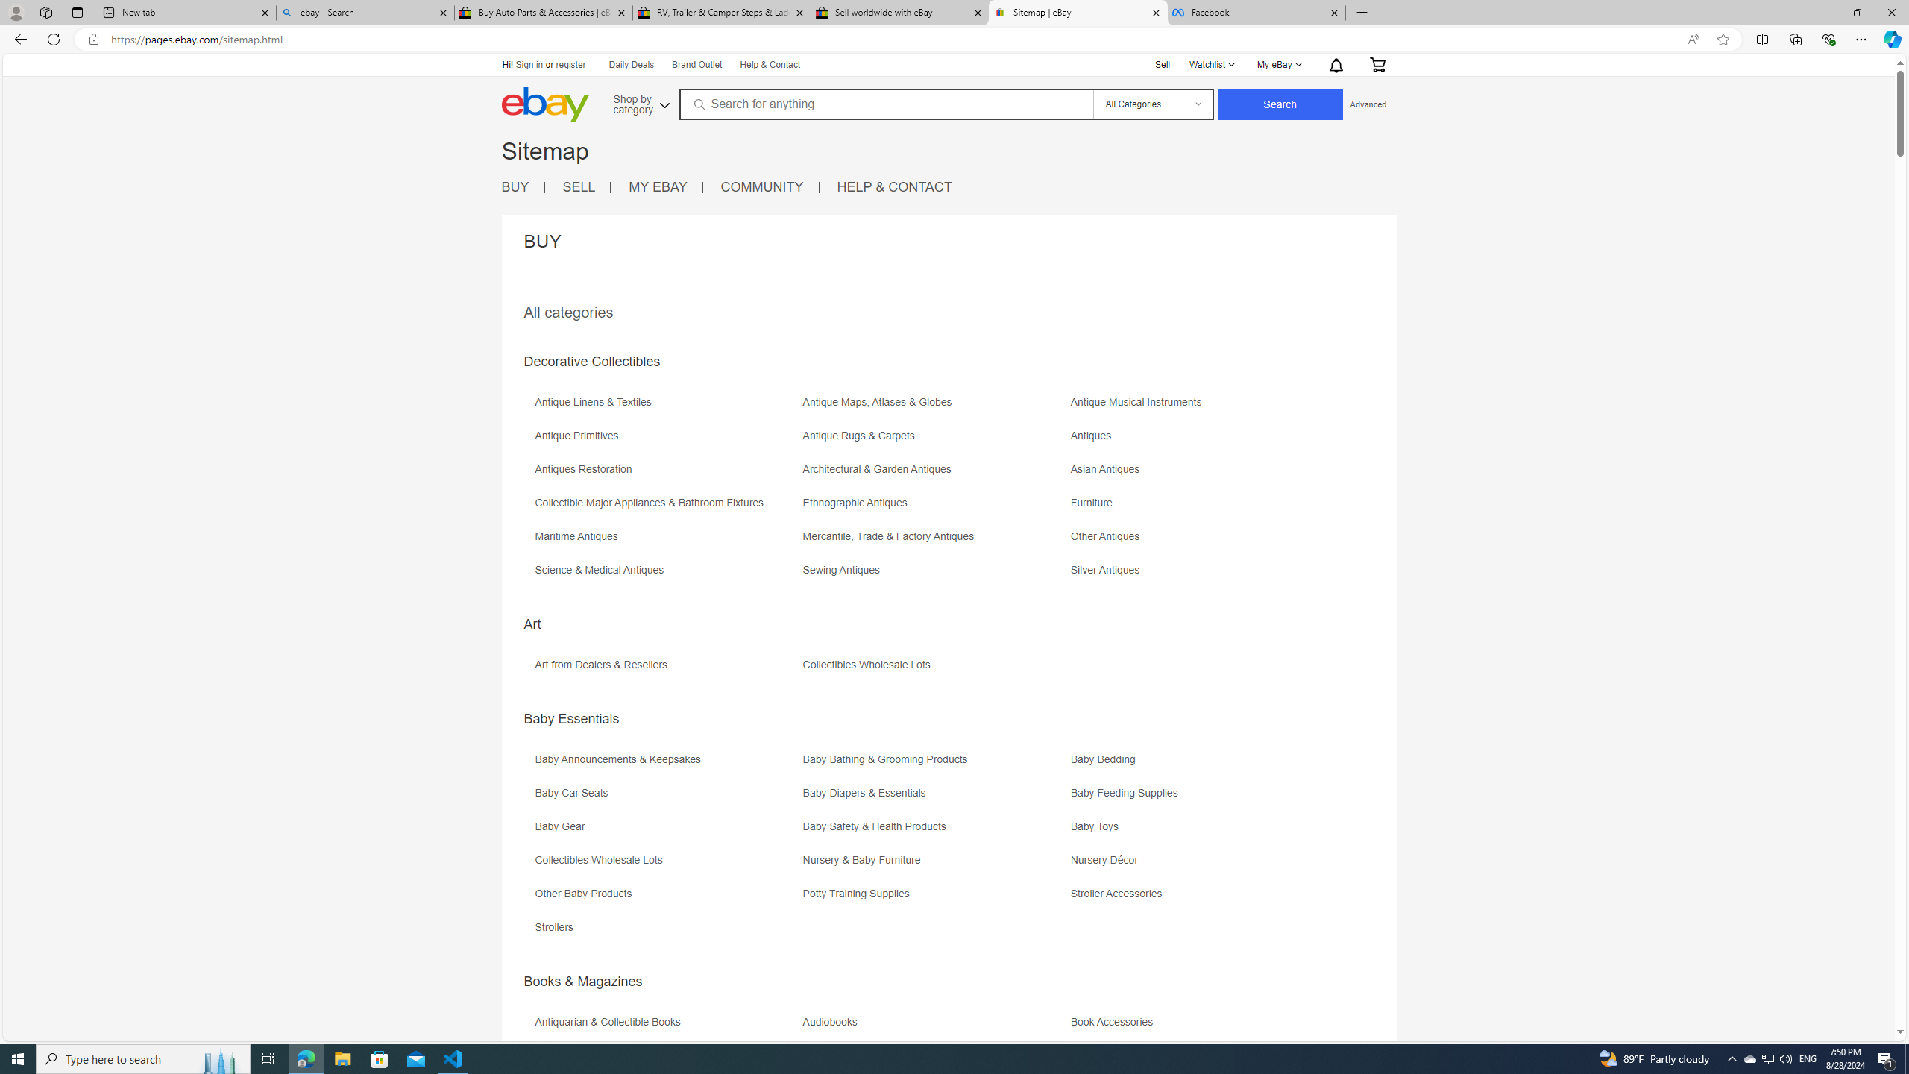  I want to click on Search for anything, so click(885, 104).